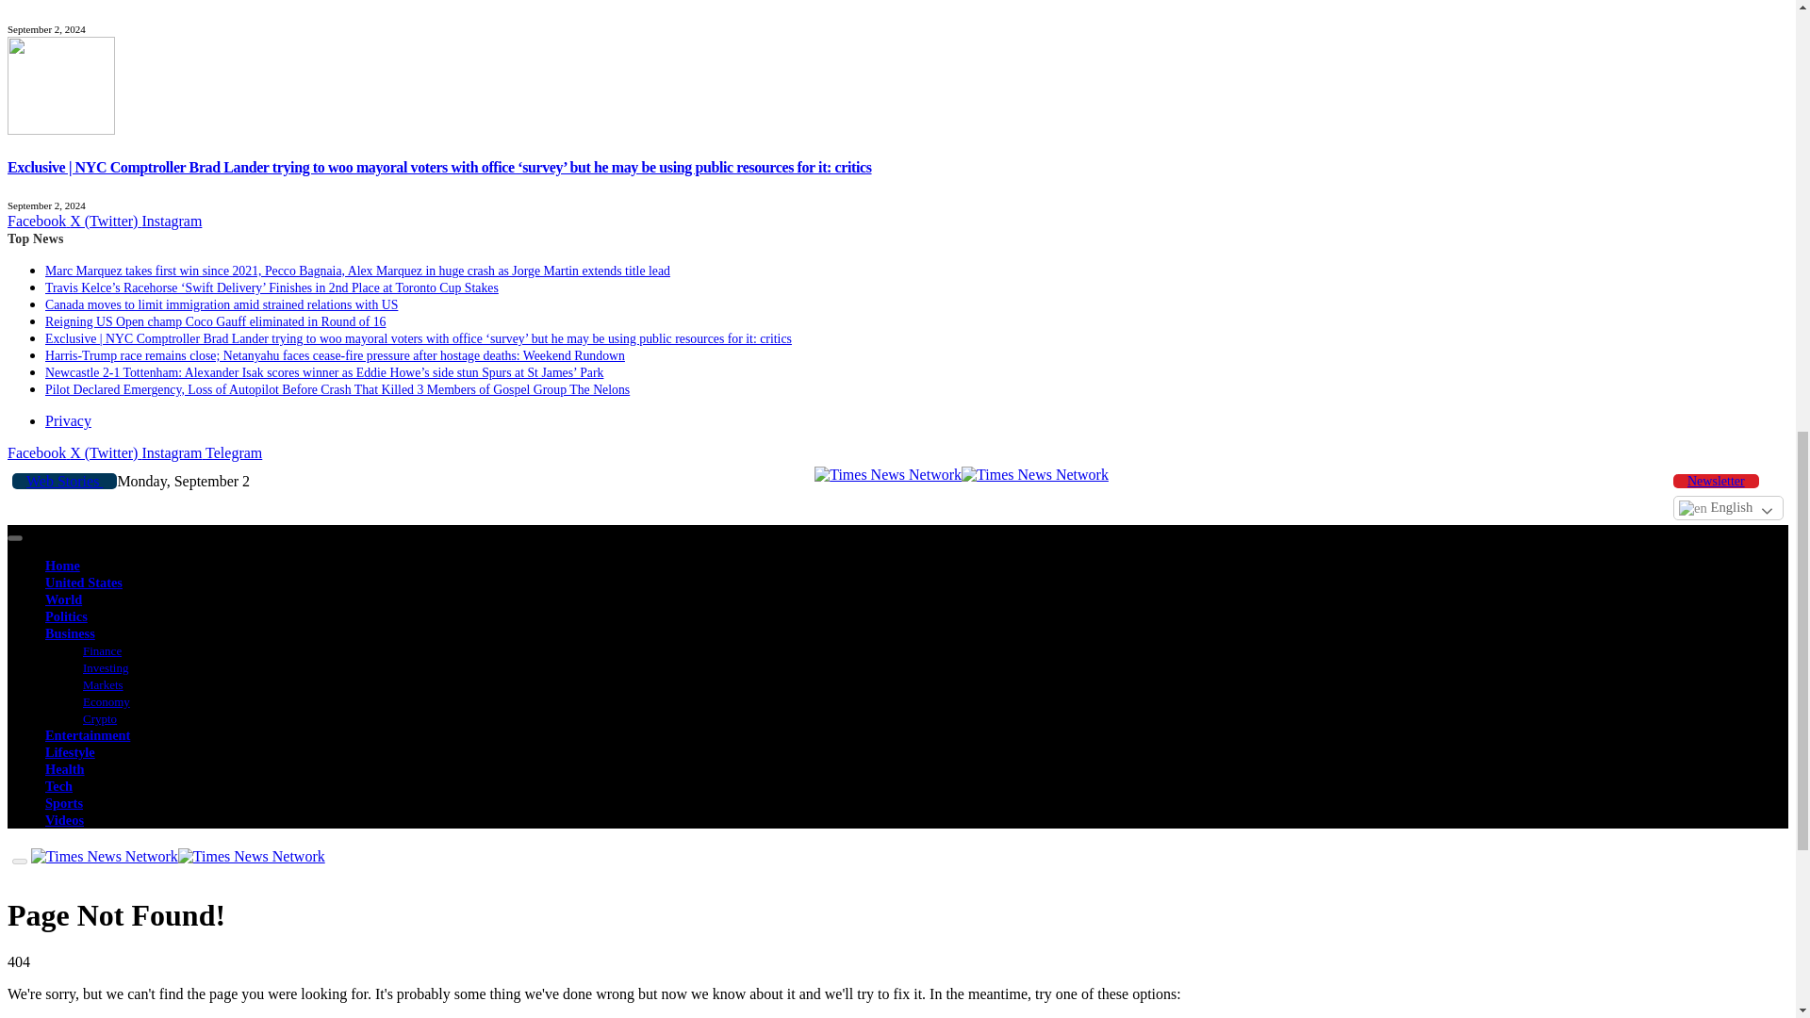 The width and height of the screenshot is (1810, 1018). Describe the element at coordinates (68, 420) in the screenshot. I see `Privacy` at that location.